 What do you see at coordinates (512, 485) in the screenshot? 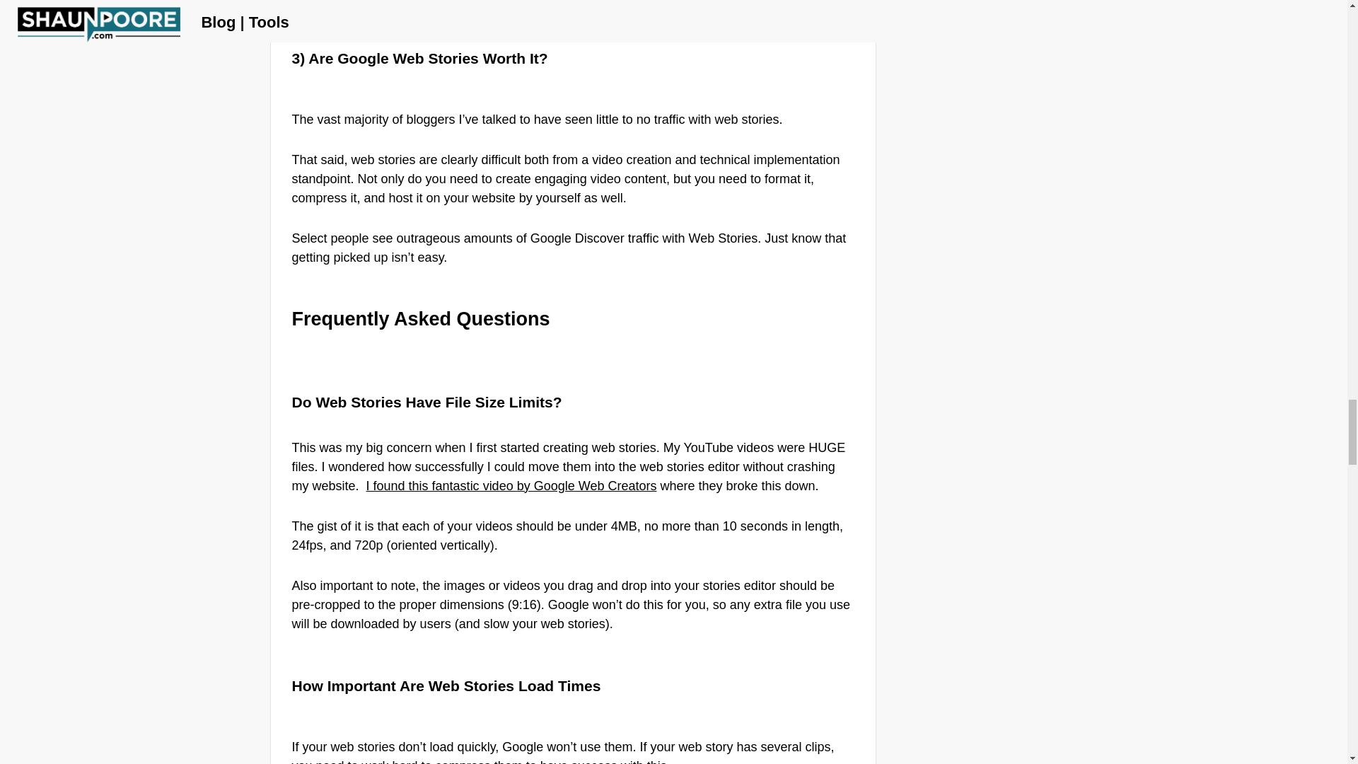
I see `I found this fantastic video by Google Web Creators` at bounding box center [512, 485].